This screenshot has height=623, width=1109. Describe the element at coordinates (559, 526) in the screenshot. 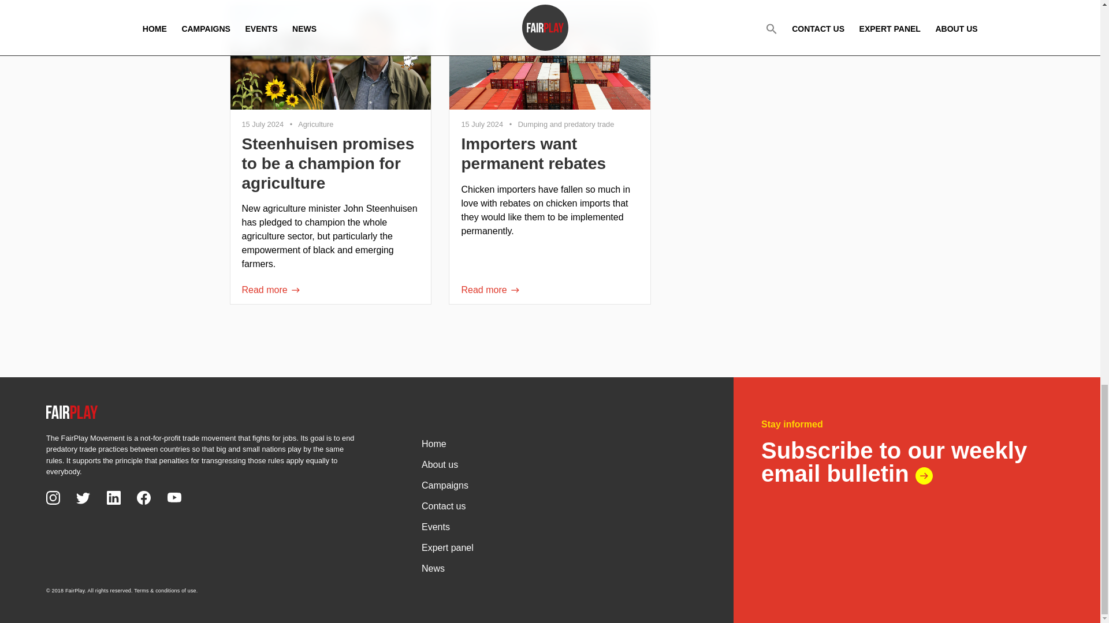

I see `Events` at that location.